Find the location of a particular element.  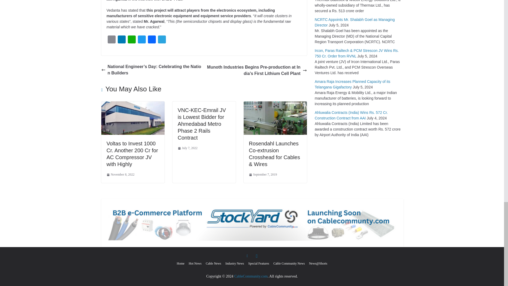

WhatsApp is located at coordinates (131, 41).